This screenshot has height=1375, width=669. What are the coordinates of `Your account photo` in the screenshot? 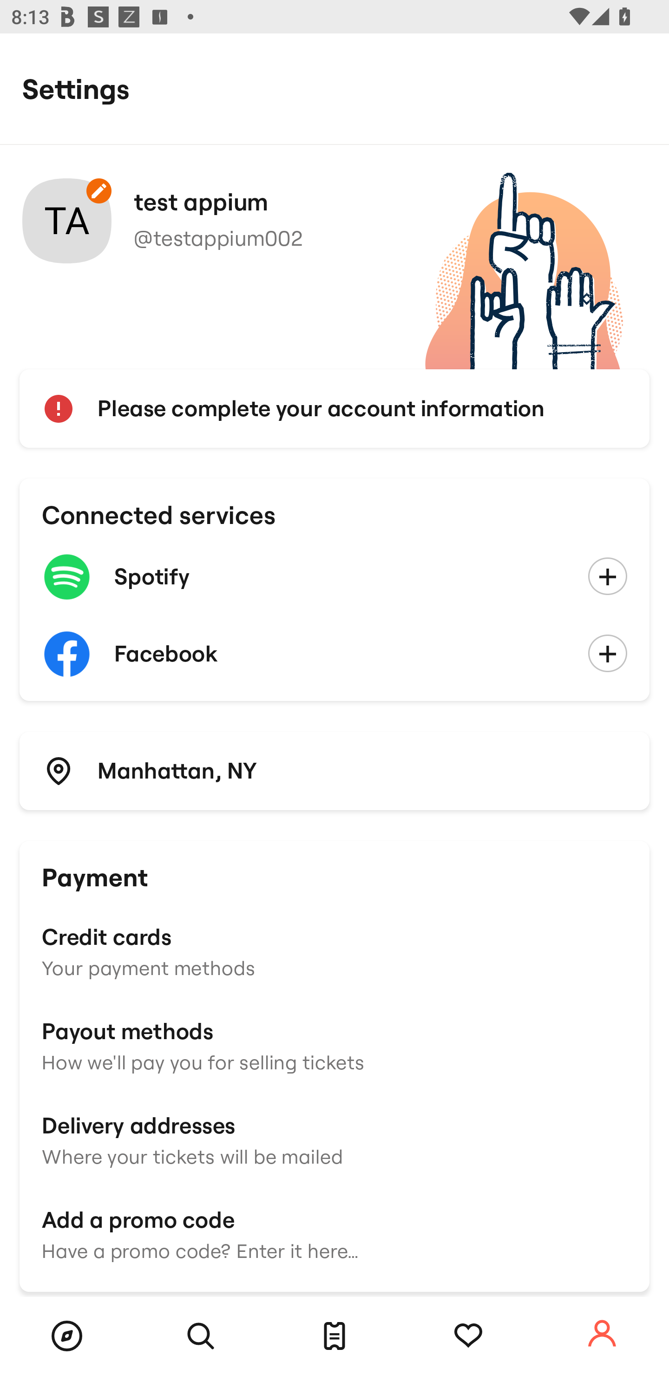 It's located at (67, 221).